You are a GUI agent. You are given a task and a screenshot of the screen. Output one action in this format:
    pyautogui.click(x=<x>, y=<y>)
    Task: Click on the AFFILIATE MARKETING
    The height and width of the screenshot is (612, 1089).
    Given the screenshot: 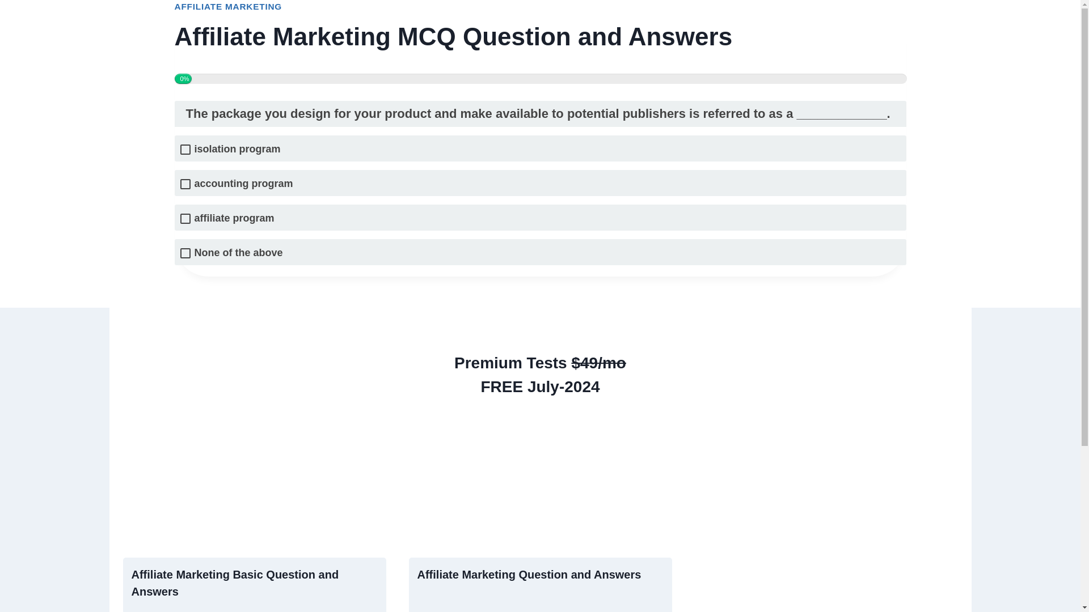 What is the action you would take?
    pyautogui.click(x=228, y=7)
    